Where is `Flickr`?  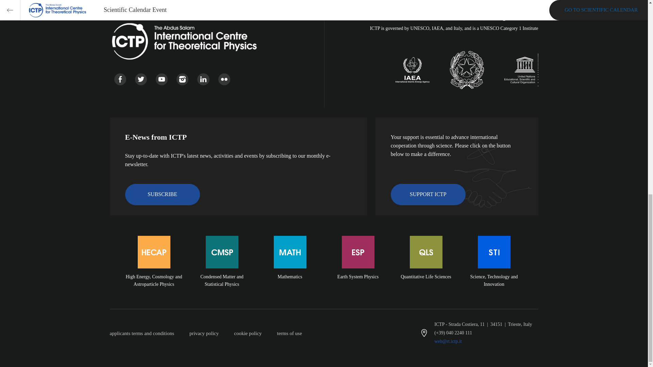
Flickr is located at coordinates (224, 79).